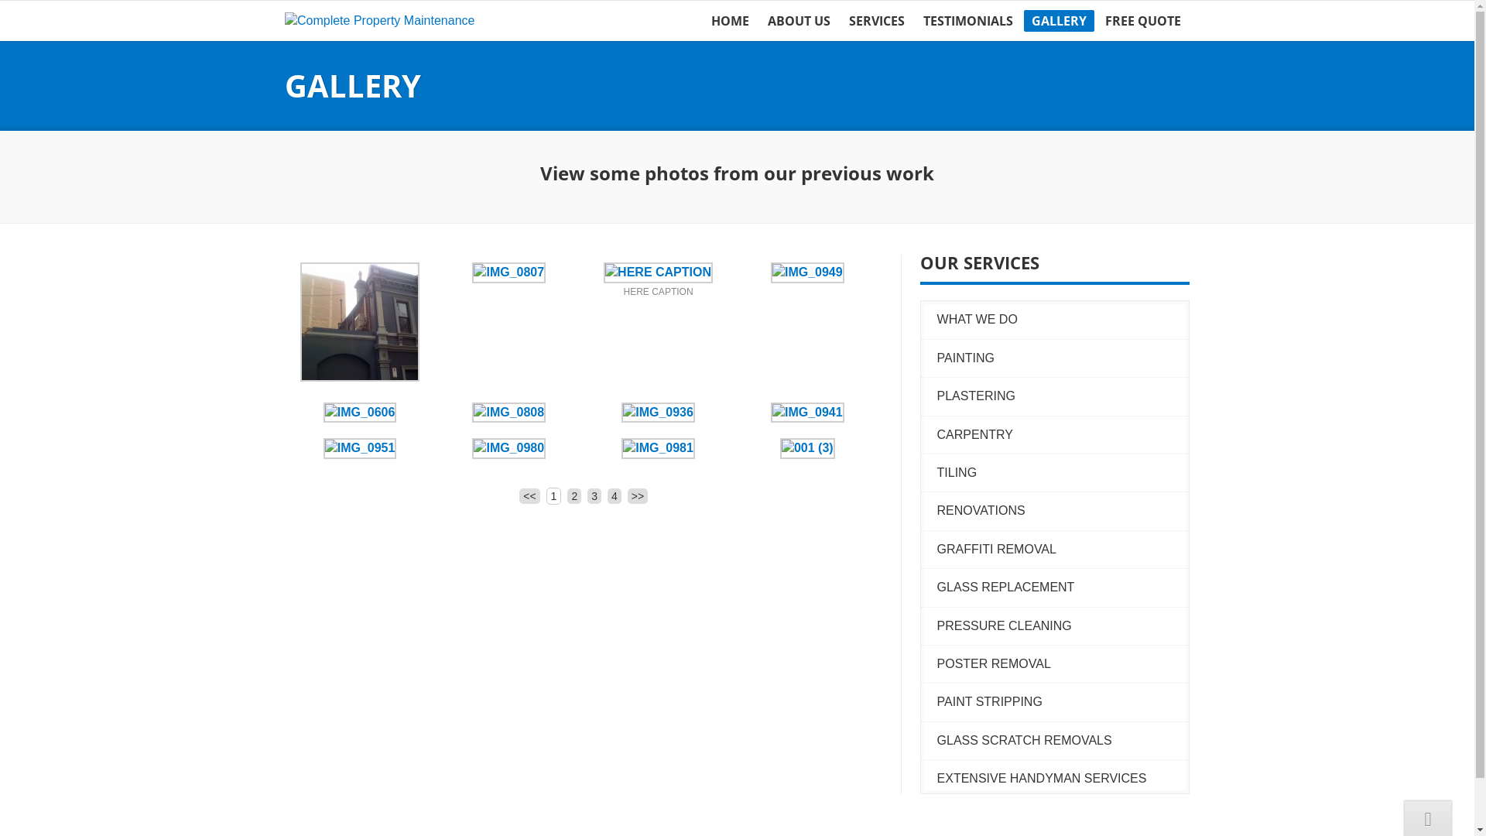 This screenshot has height=836, width=1486. Describe the element at coordinates (967, 21) in the screenshot. I see `TESTIMONIALS` at that location.